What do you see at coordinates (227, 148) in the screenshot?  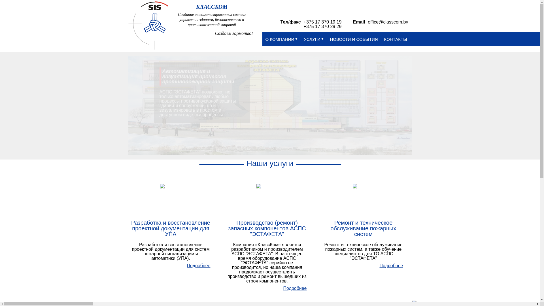 I see `1` at bounding box center [227, 148].